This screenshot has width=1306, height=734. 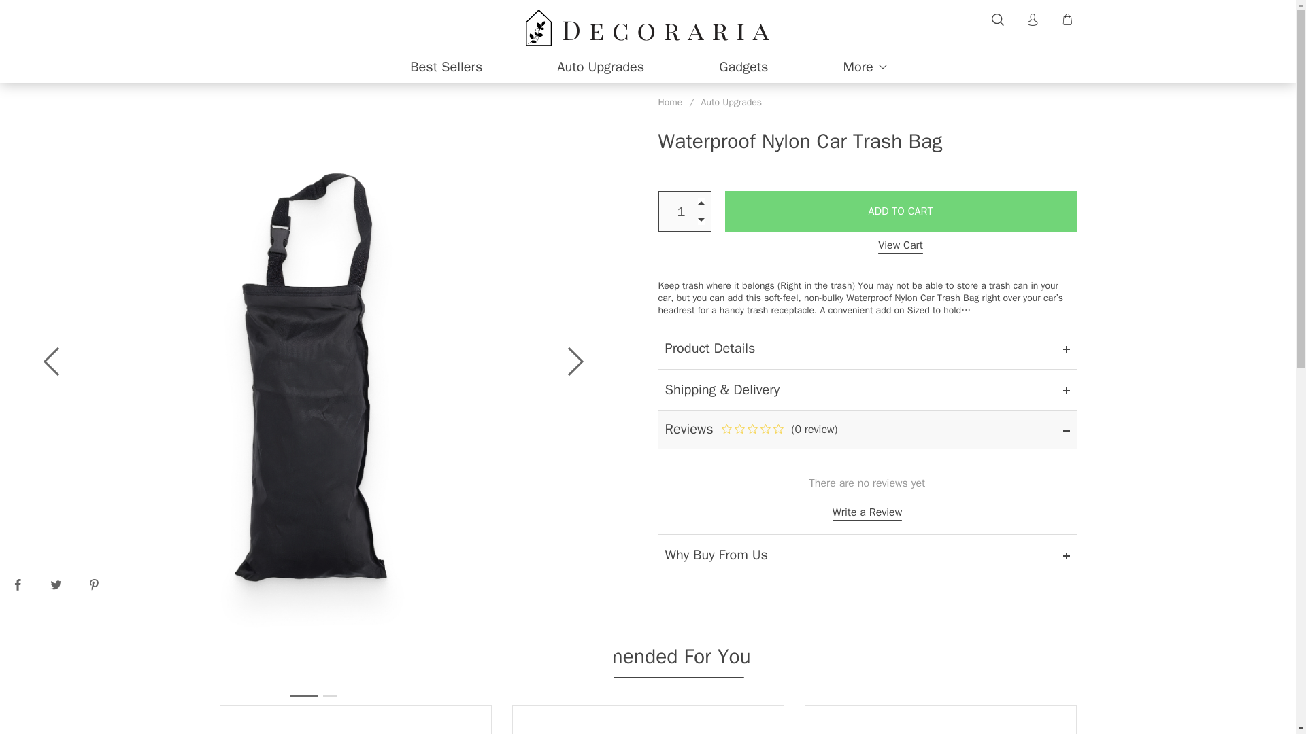 What do you see at coordinates (671, 102) in the screenshot?
I see `Auto Upgrades` at bounding box center [671, 102].